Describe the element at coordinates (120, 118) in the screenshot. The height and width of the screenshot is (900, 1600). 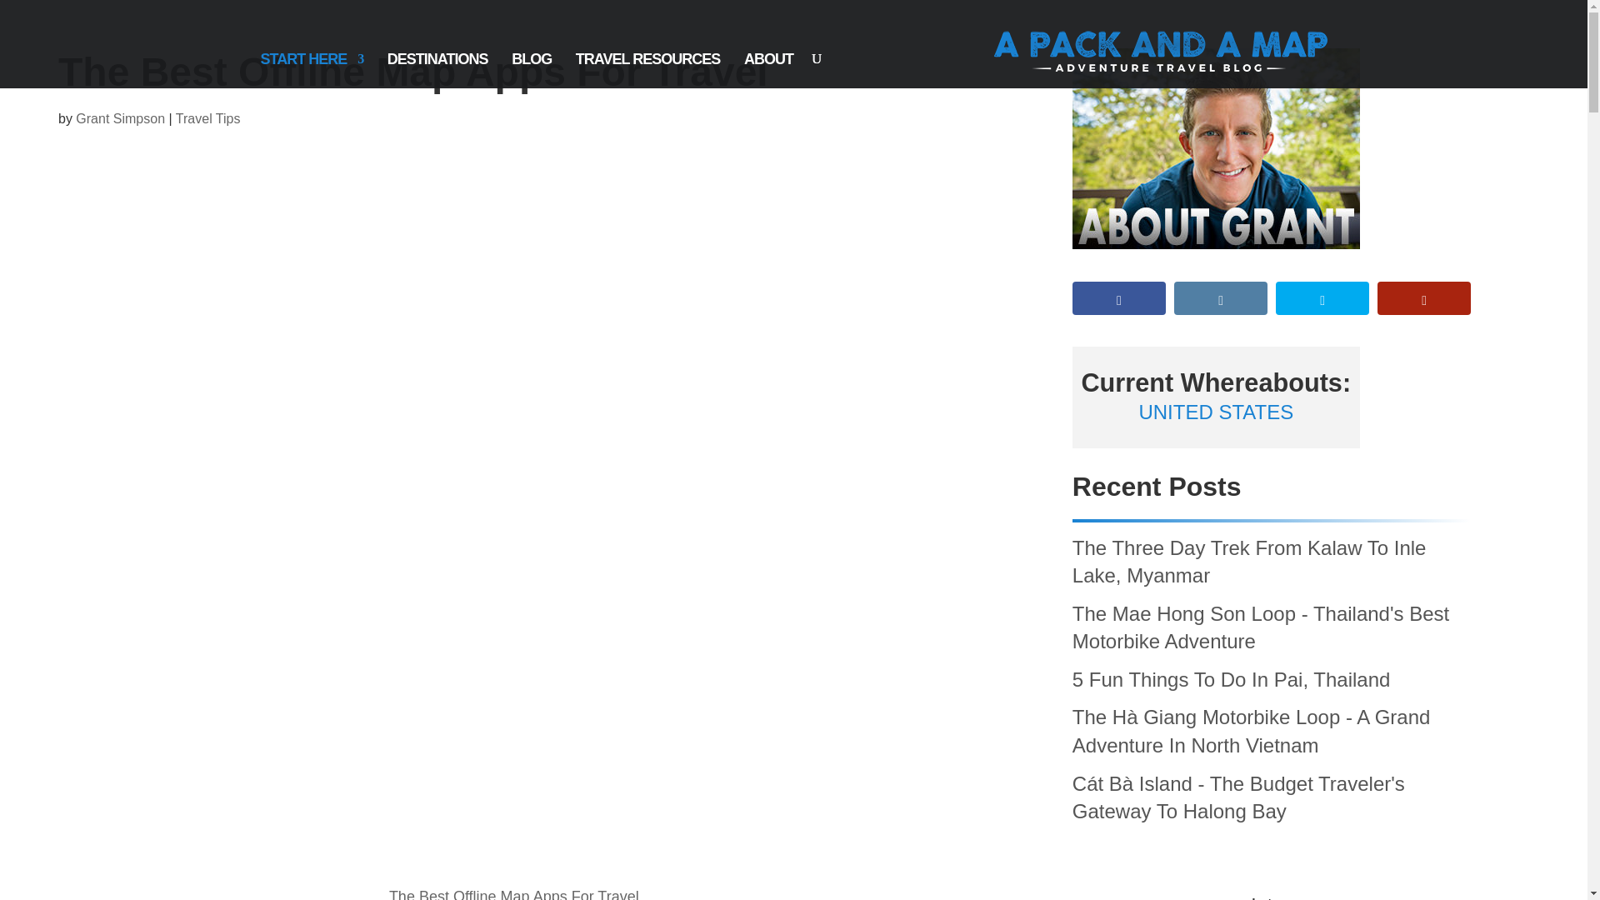
I see `Grant Simpson` at that location.